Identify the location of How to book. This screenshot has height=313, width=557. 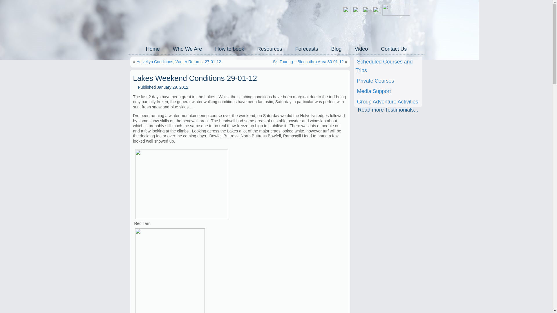
(229, 49).